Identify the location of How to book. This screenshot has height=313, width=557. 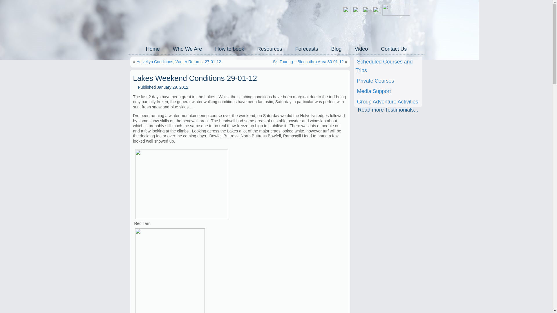
(229, 49).